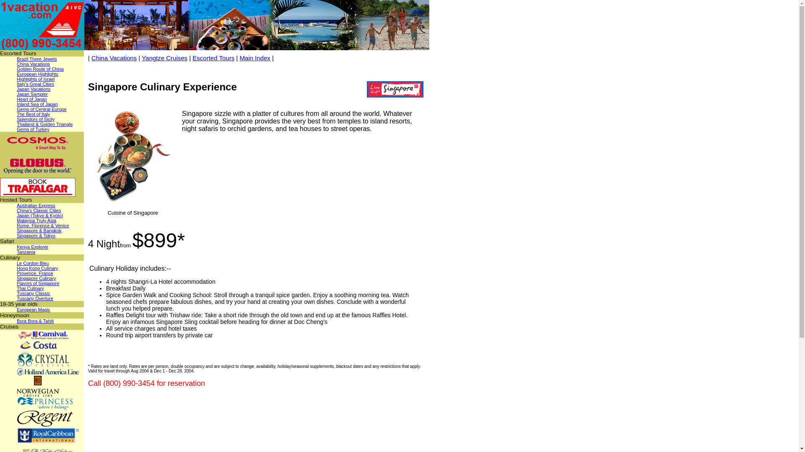  What do you see at coordinates (38, 74) in the screenshot?
I see `European Highlights` at bounding box center [38, 74].